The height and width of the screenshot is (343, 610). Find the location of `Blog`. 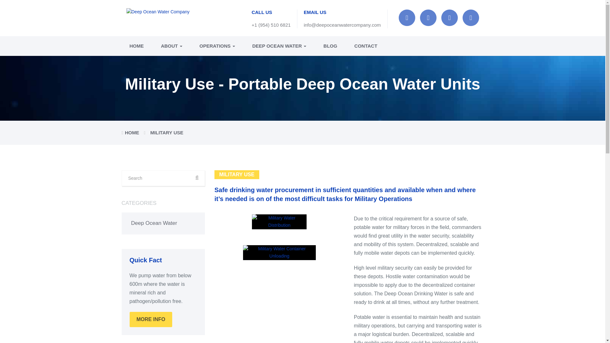

Blog is located at coordinates (330, 46).